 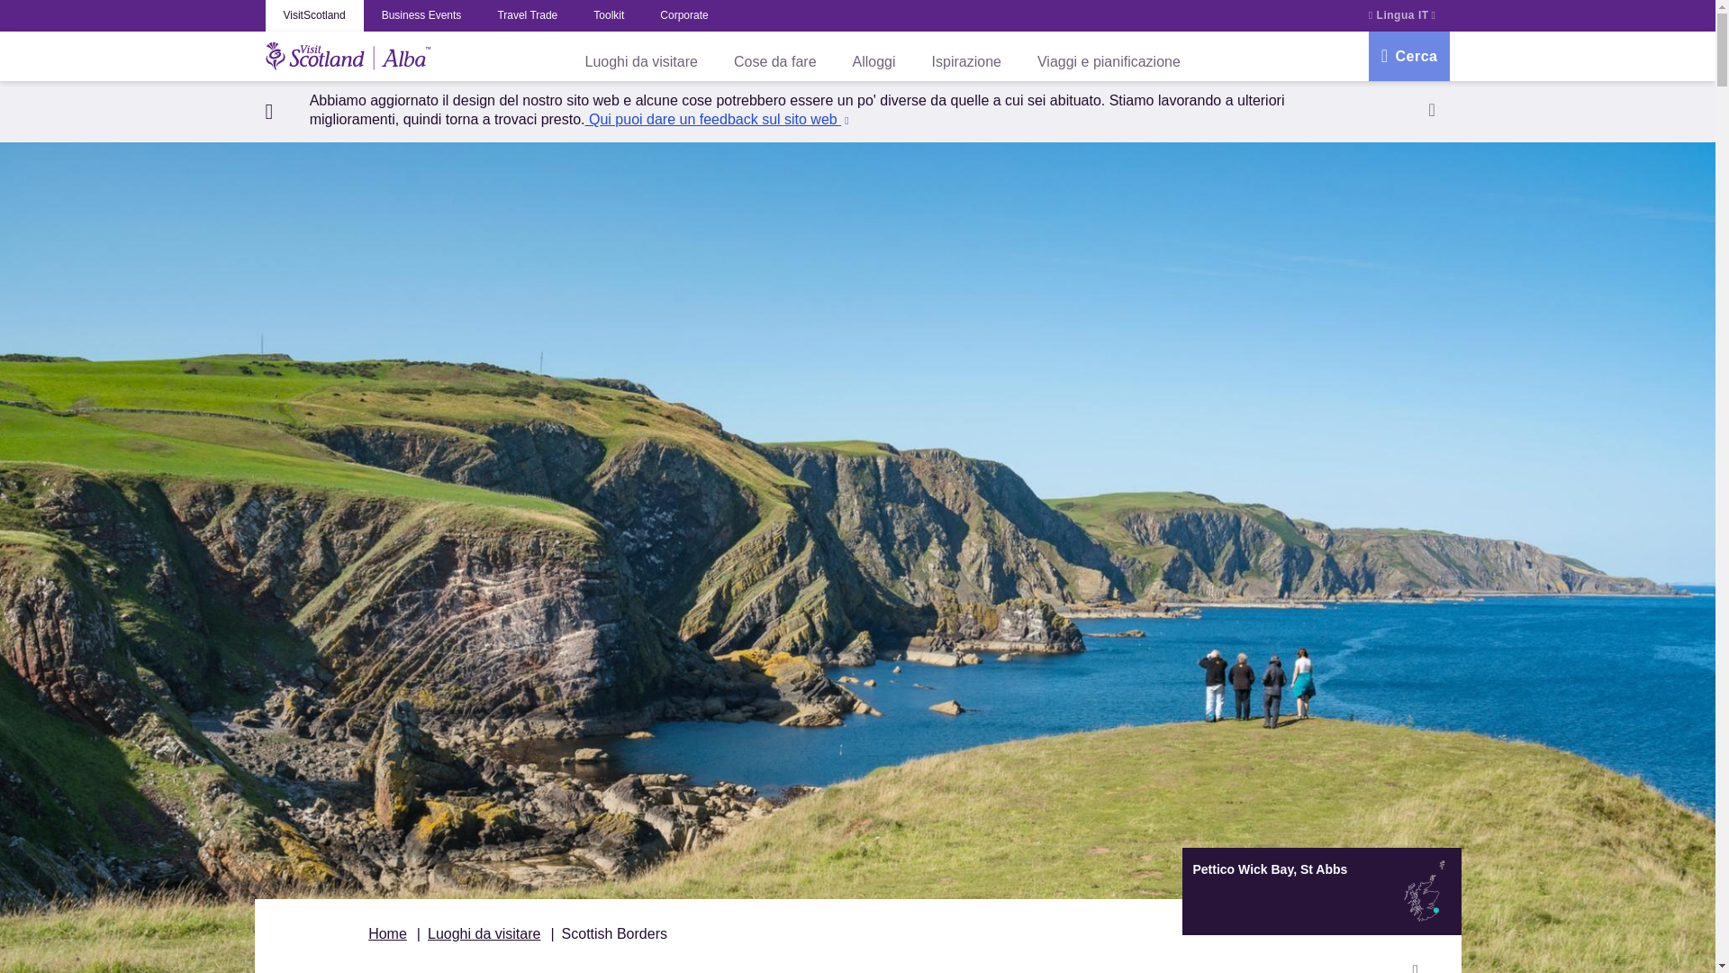 I want to click on VisitScotland, so click(x=313, y=15).